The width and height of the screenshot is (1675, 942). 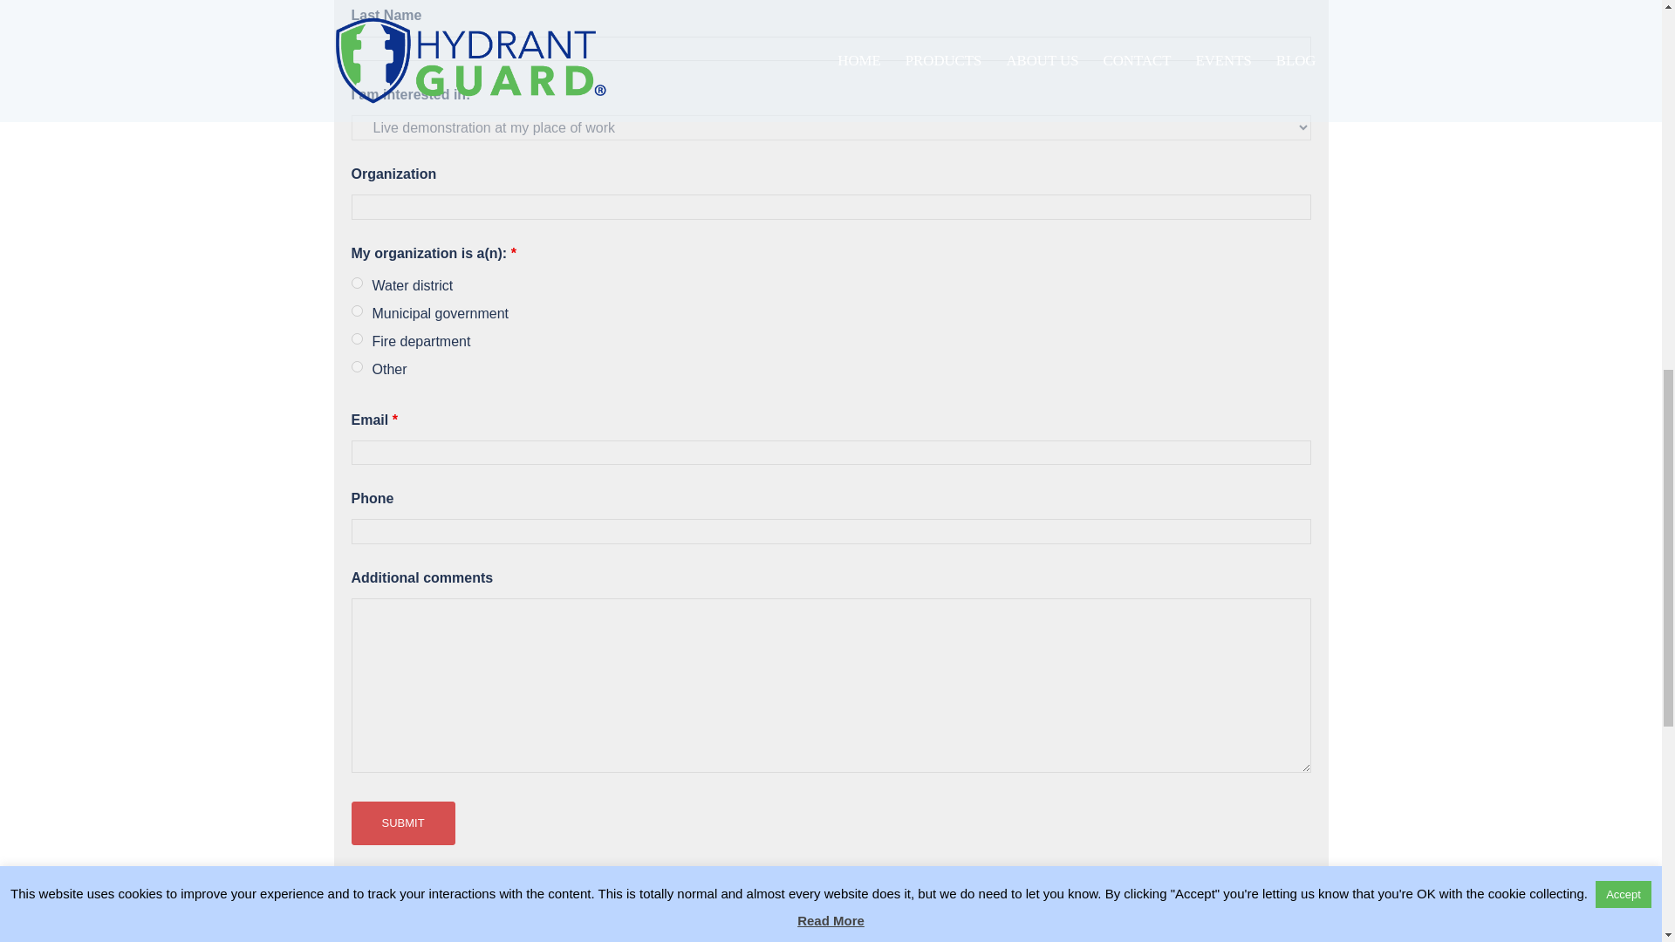 What do you see at coordinates (356, 366) in the screenshot?
I see `Other` at bounding box center [356, 366].